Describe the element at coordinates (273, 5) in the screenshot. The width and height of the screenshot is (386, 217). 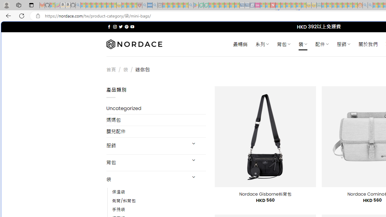
I see `Latest Politics News & Archive | Newsweek.com - Sleeping` at that location.